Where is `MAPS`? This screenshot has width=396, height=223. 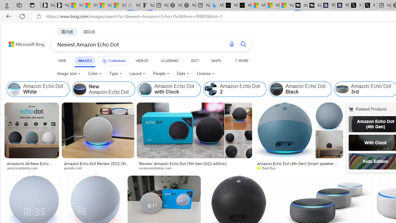 MAPS is located at coordinates (216, 60).